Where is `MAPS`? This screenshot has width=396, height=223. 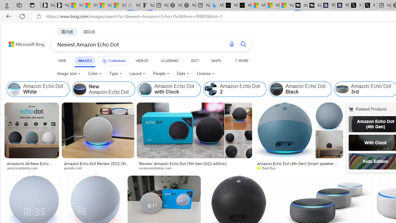 MAPS is located at coordinates (216, 60).